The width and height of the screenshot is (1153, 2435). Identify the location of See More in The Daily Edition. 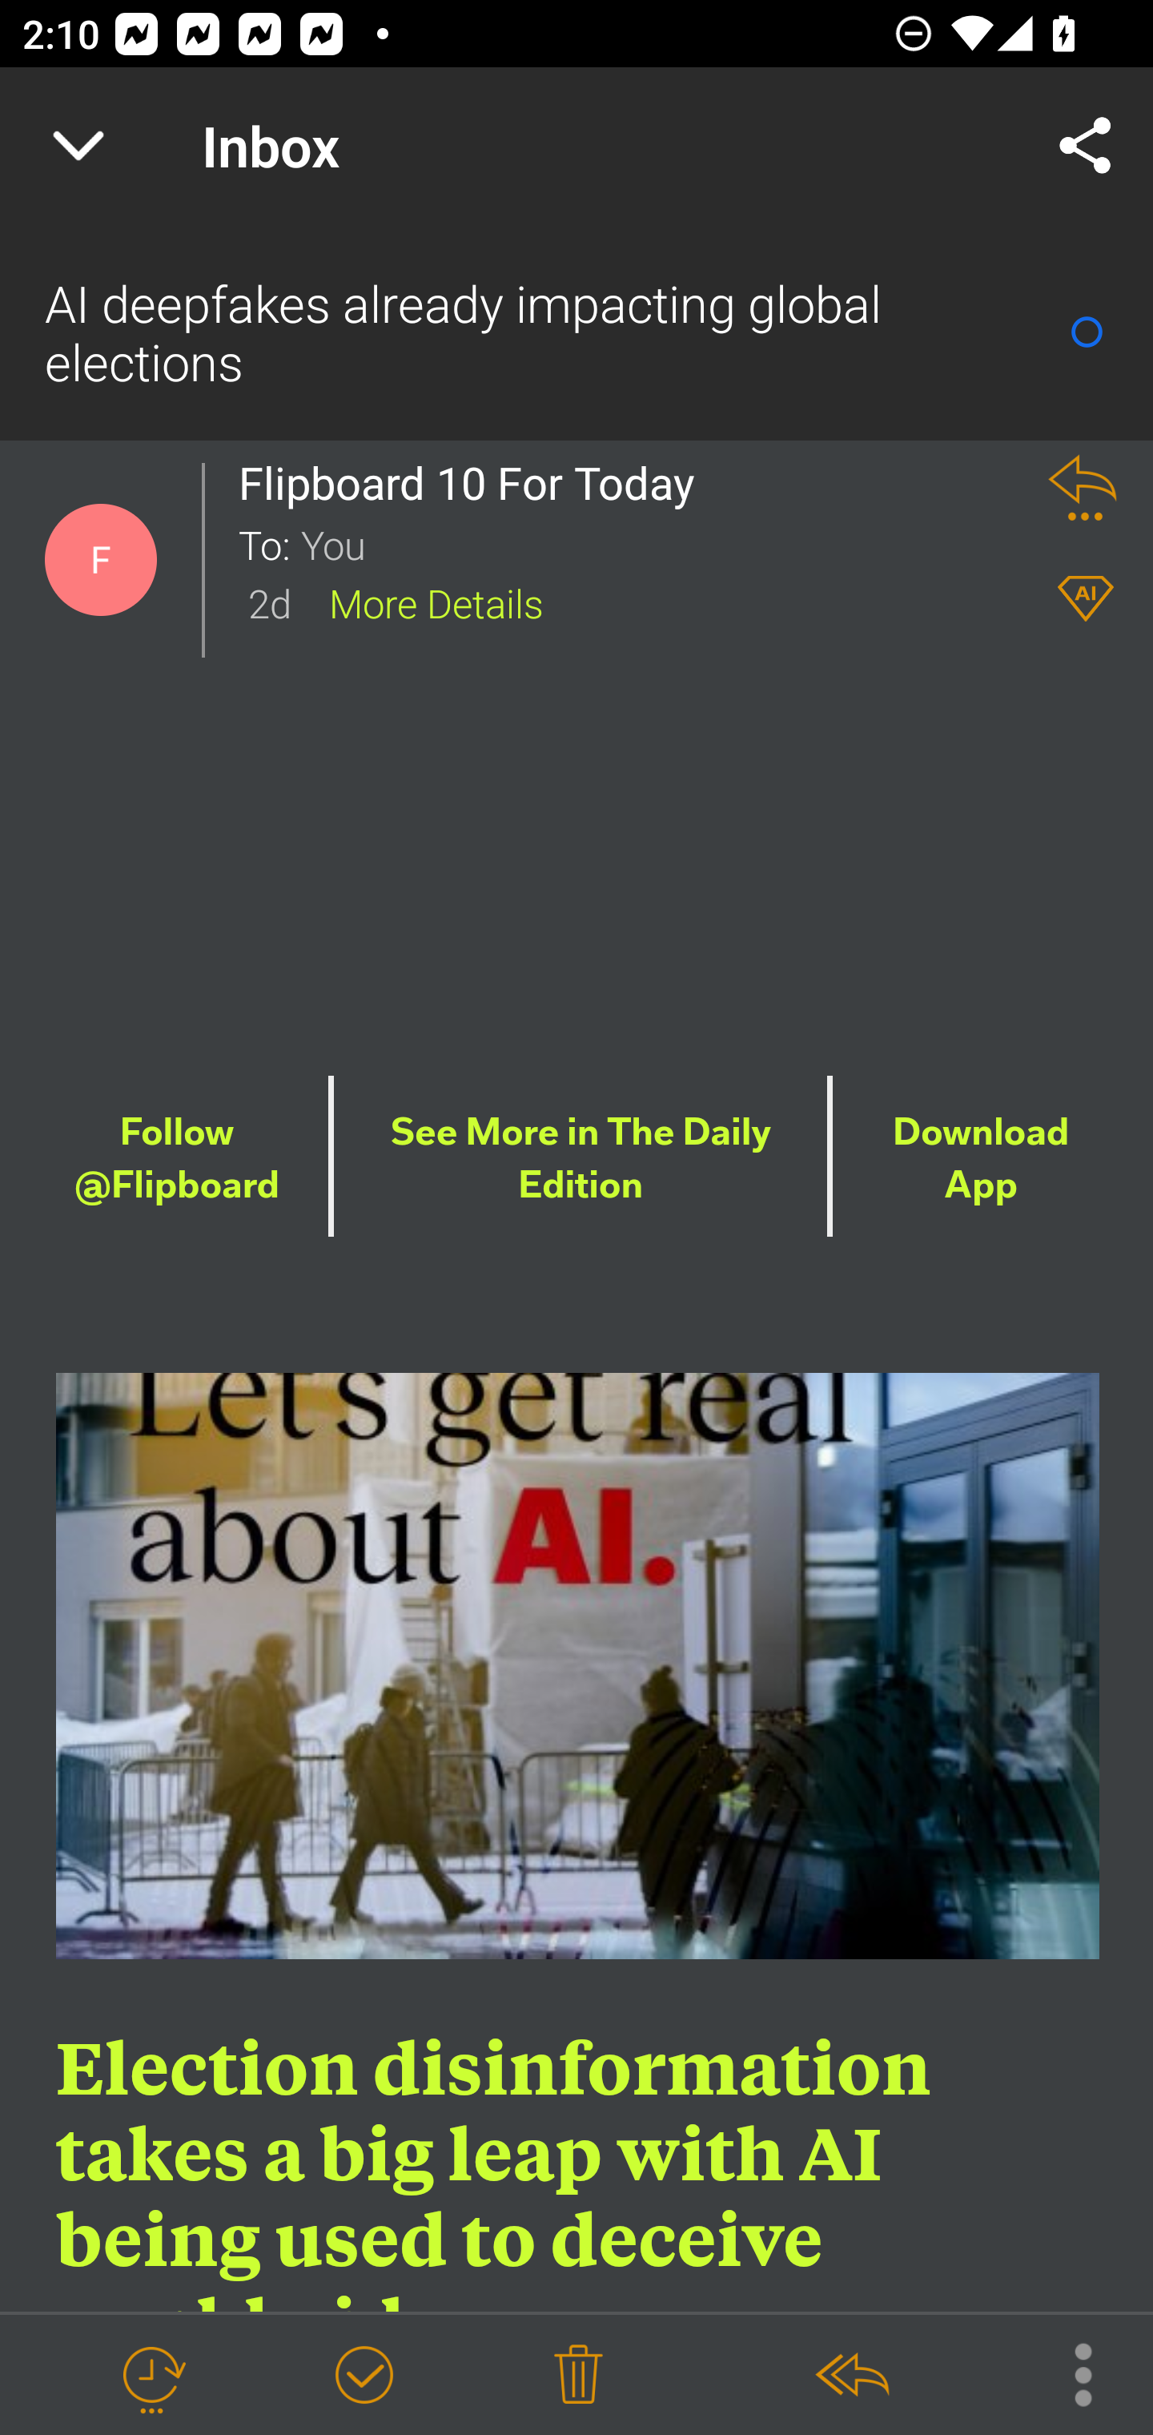
(581, 1158).